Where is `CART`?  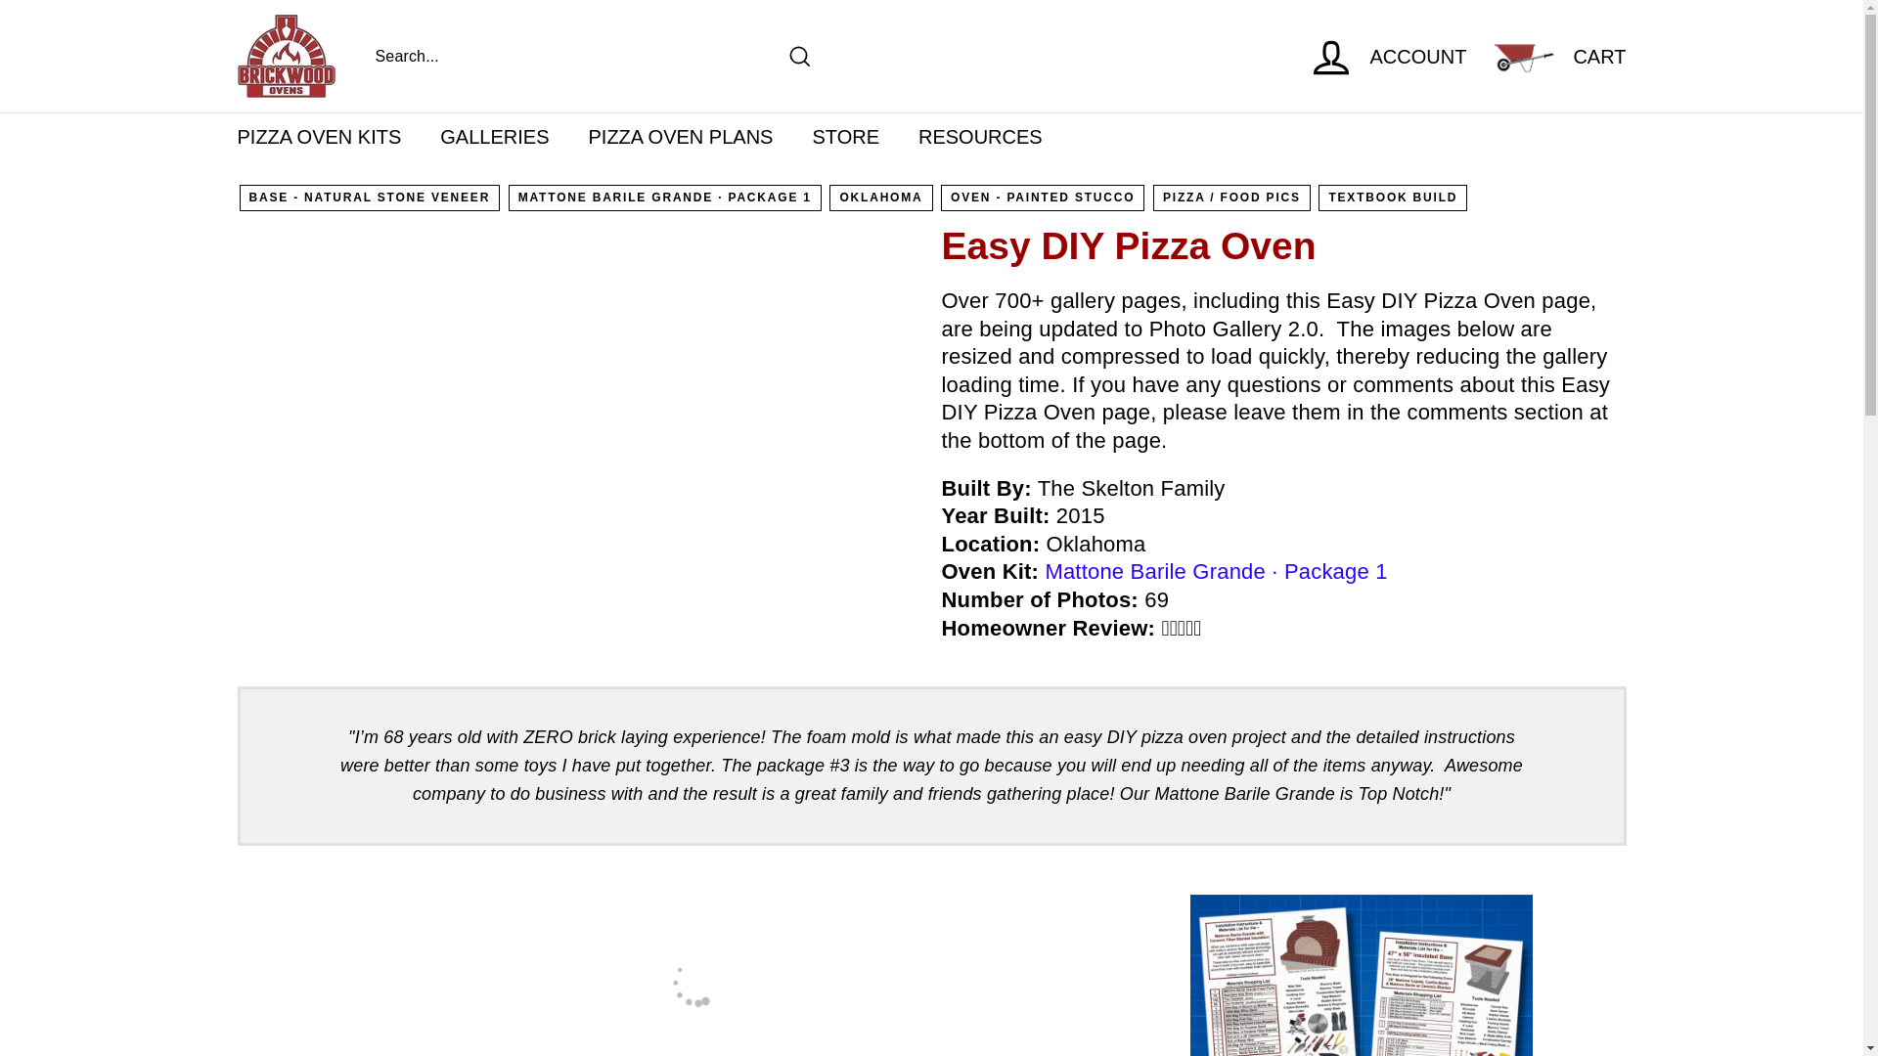 CART is located at coordinates (1557, 56).